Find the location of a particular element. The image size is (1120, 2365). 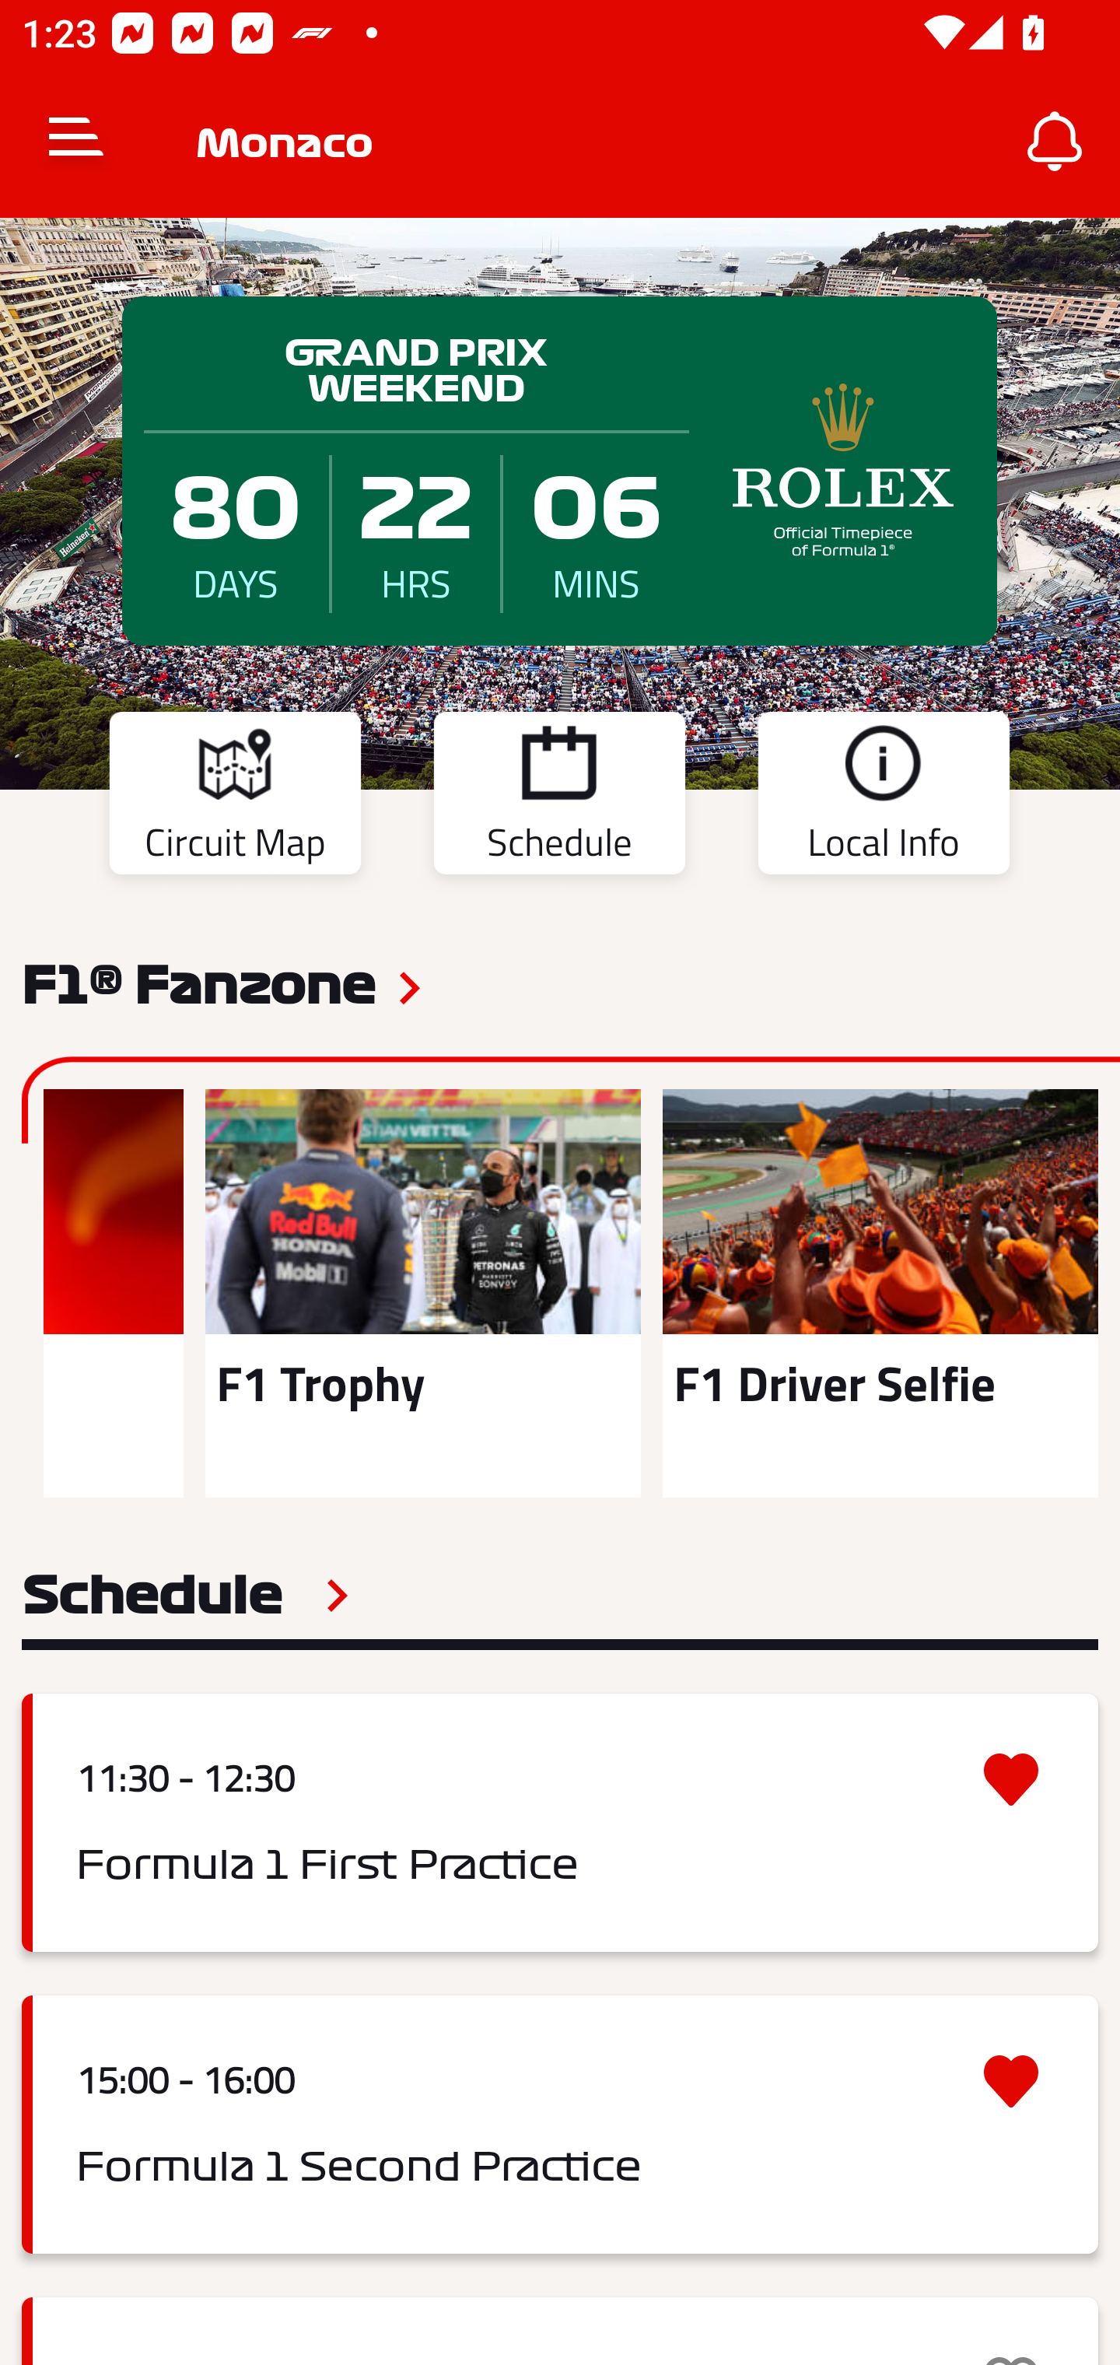

Local Info is located at coordinates (884, 798).